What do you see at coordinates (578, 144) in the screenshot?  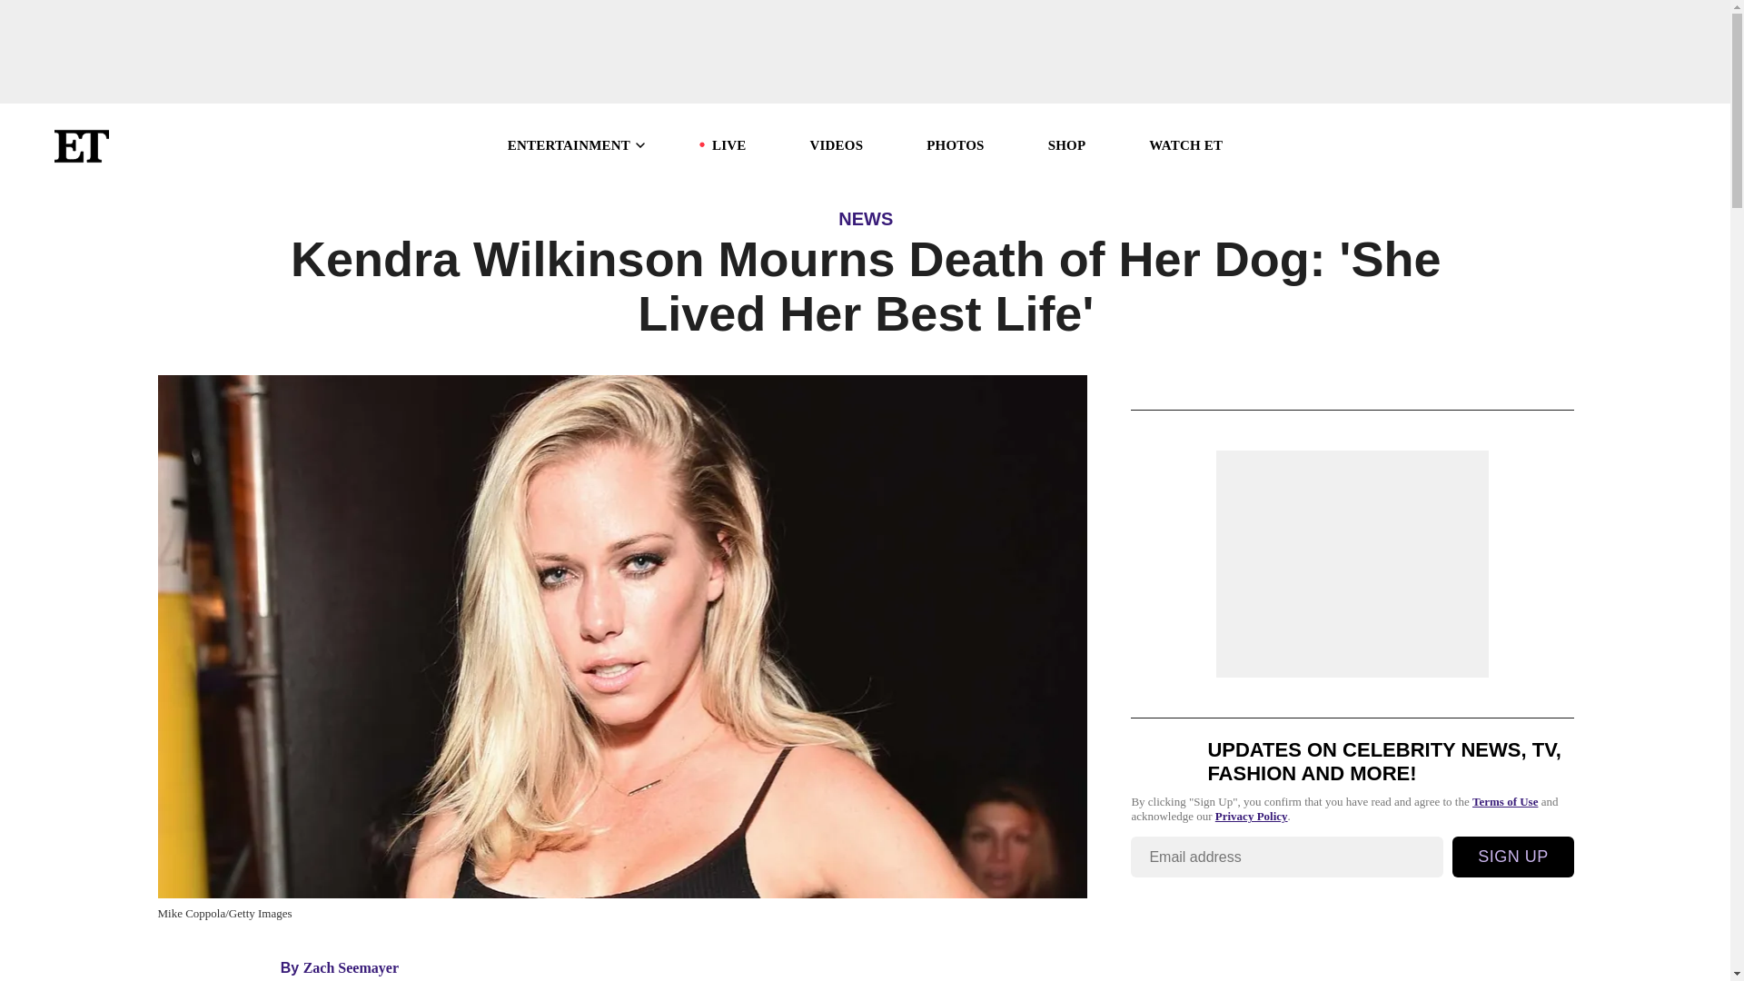 I see `ENTERTAINMENT` at bounding box center [578, 144].